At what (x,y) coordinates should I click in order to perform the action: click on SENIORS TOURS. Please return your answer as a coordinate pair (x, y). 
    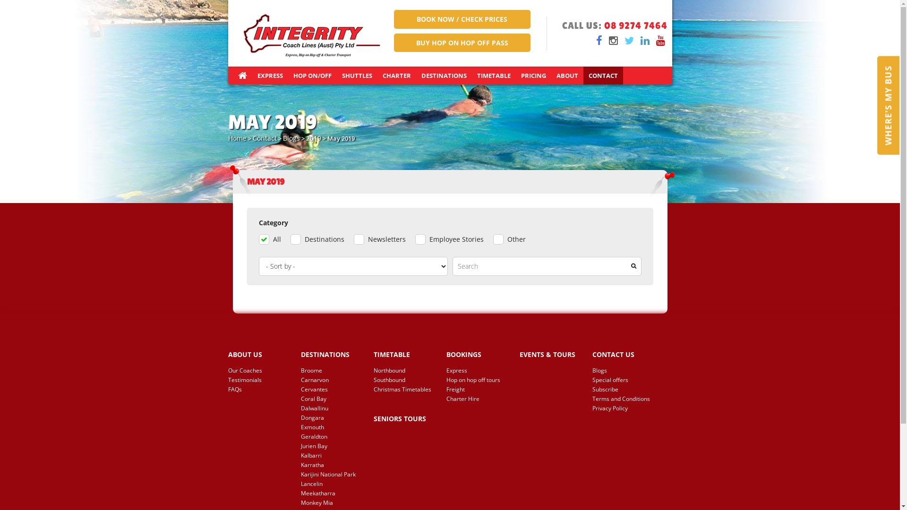
    Looking at the image, I should click on (405, 419).